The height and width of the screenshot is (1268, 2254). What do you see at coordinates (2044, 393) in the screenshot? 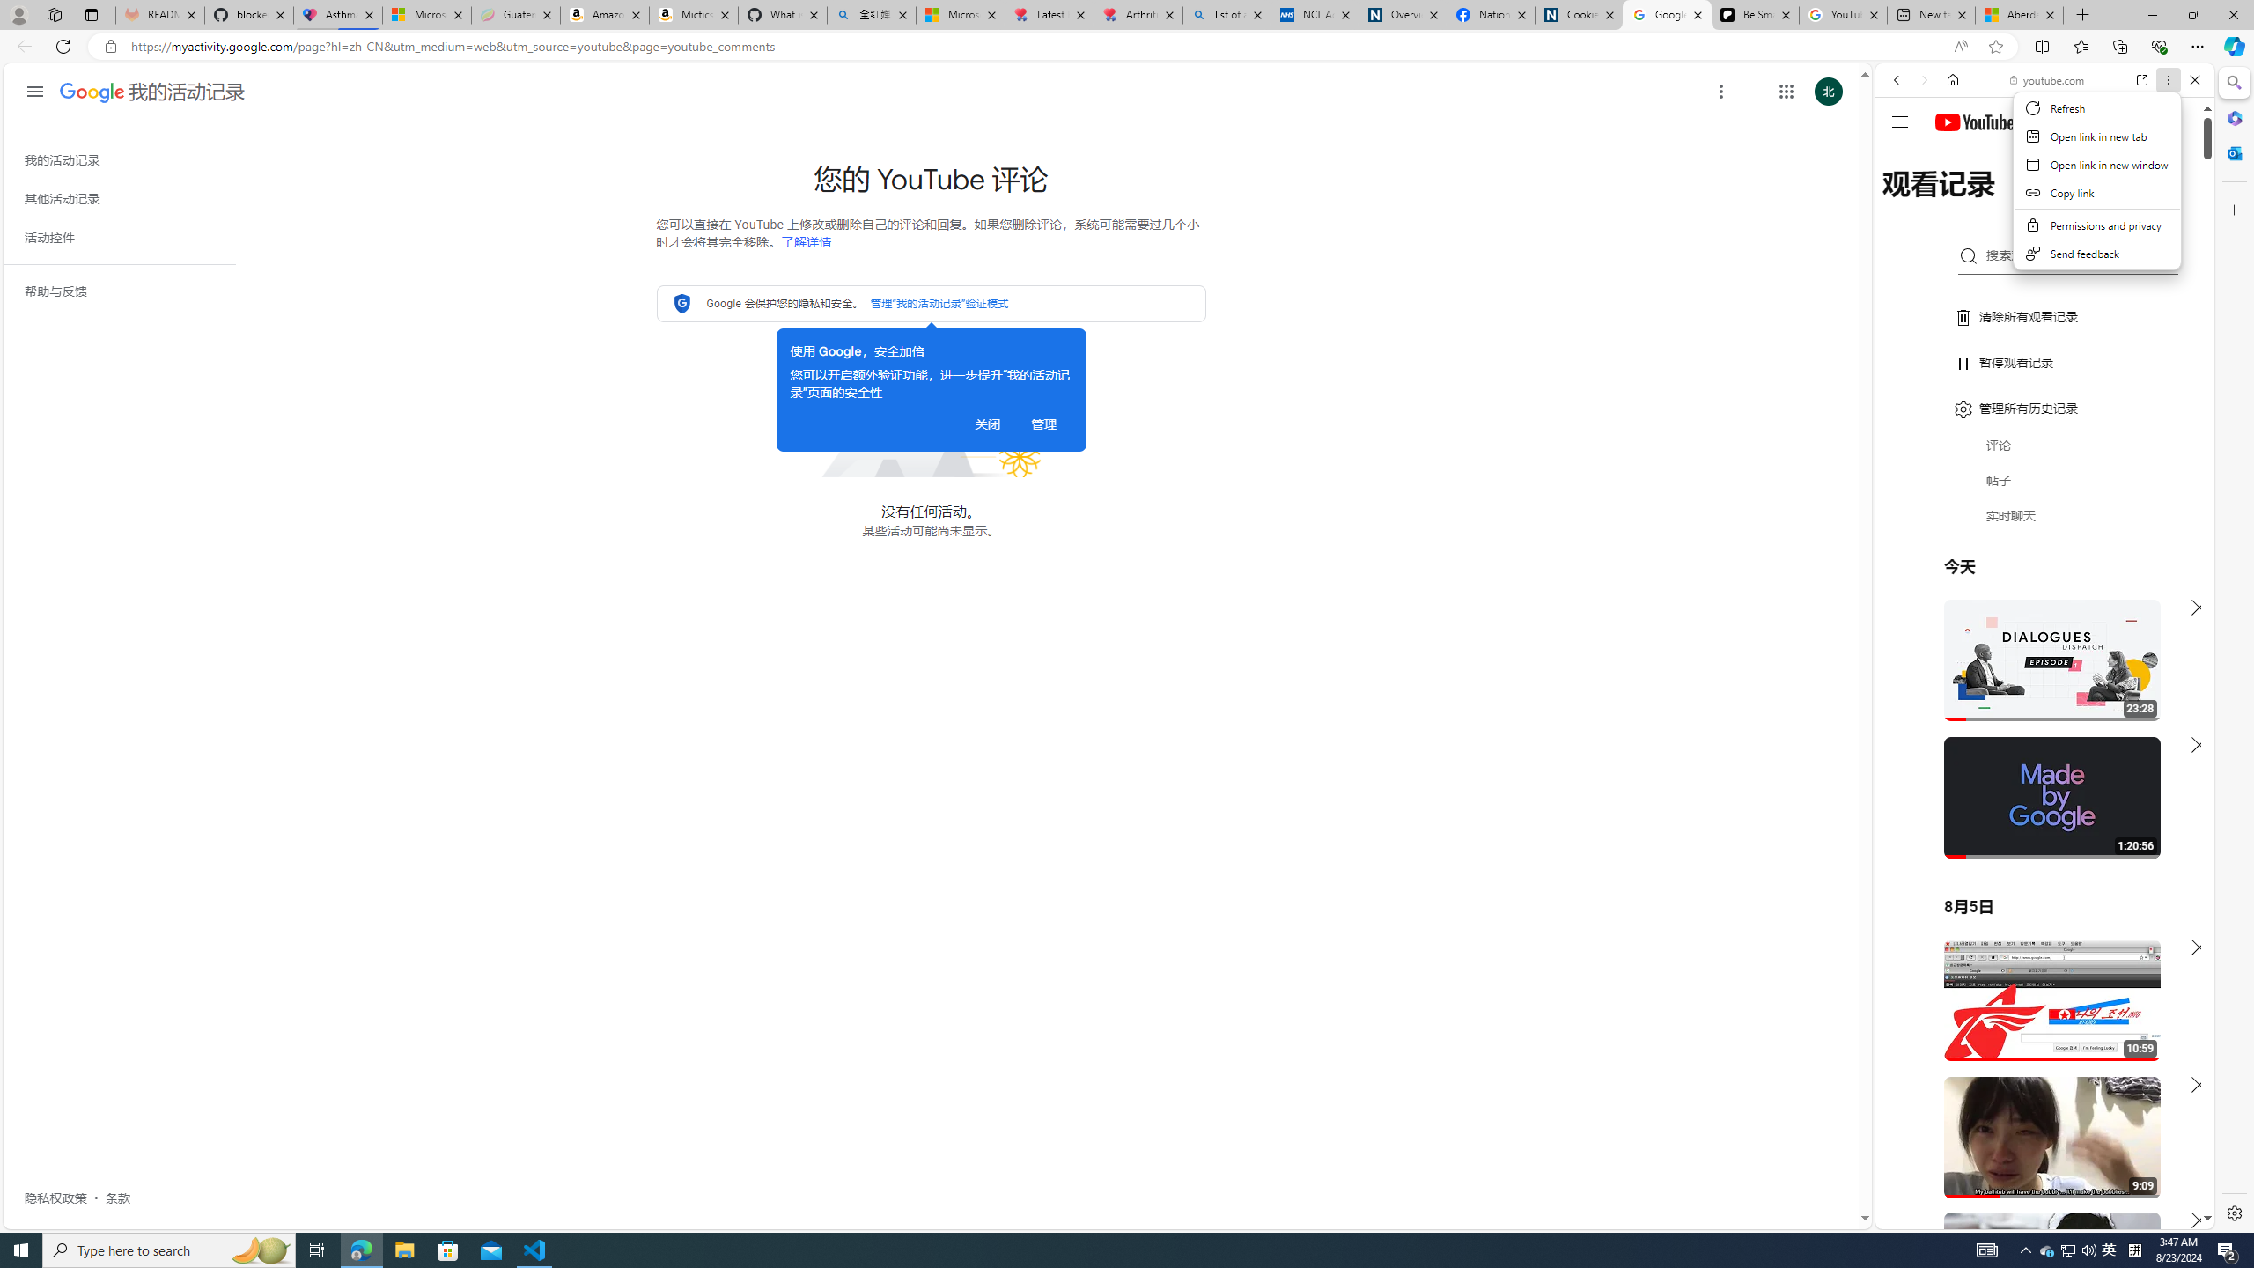
I see `#you` at bounding box center [2044, 393].